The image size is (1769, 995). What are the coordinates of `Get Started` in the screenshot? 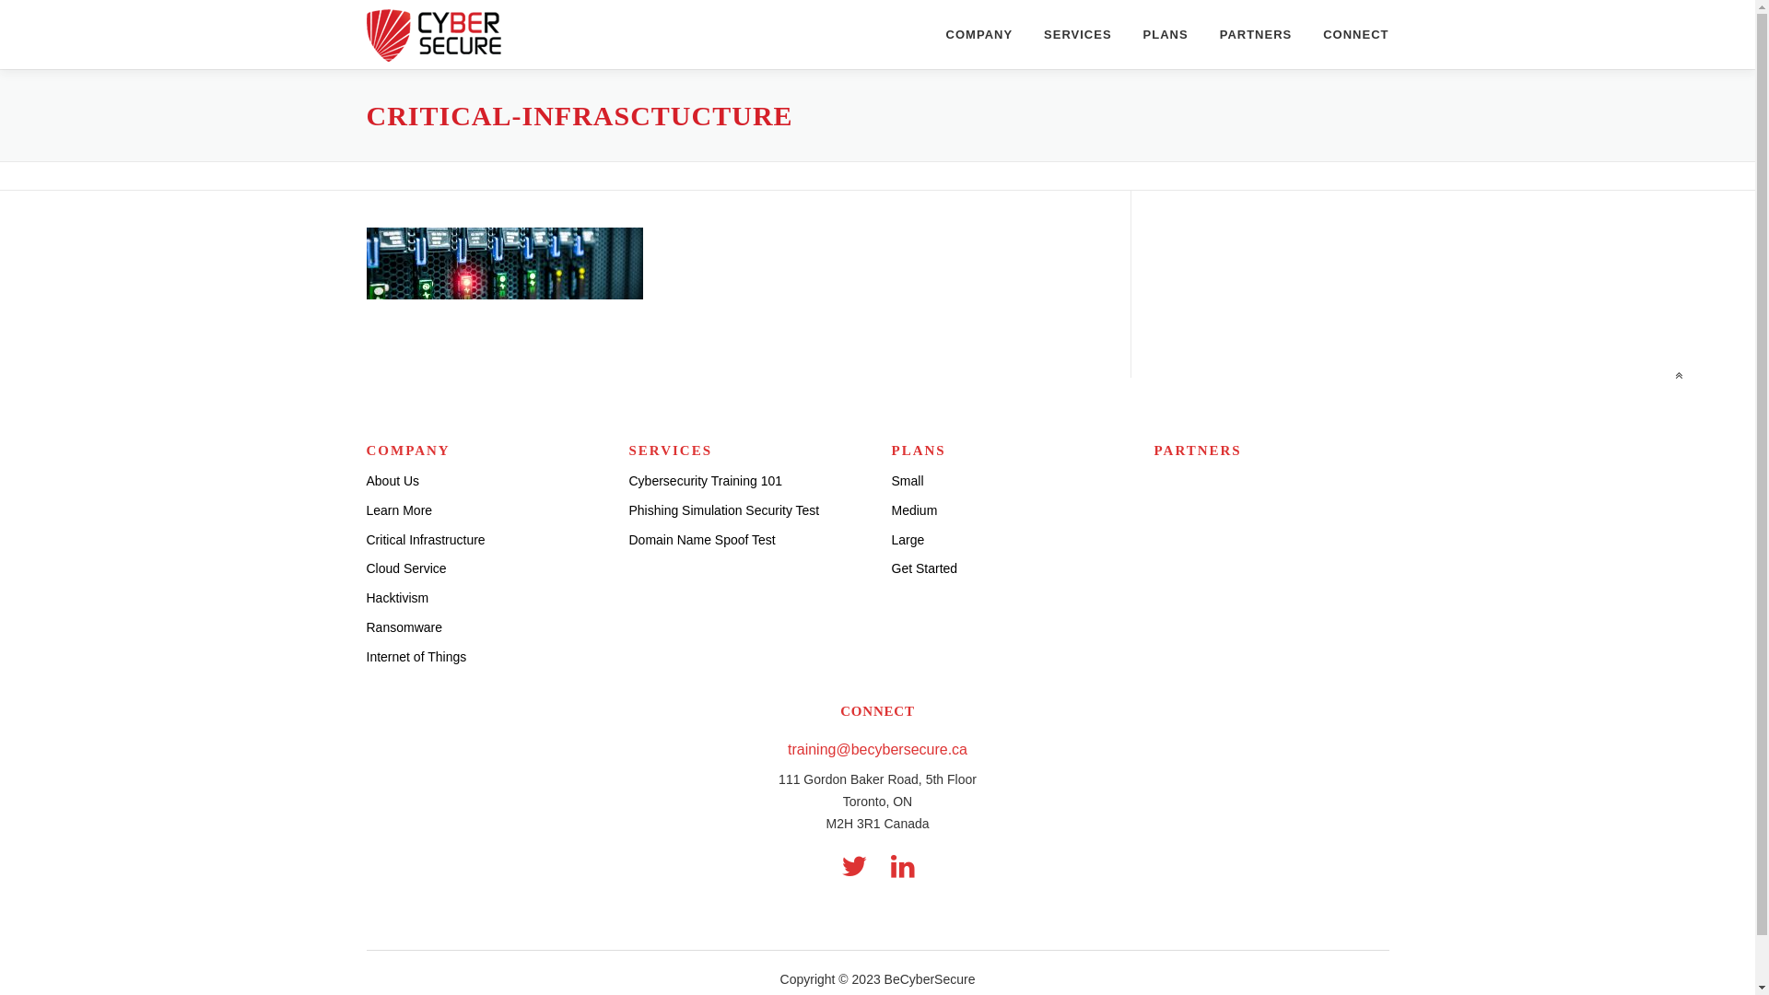 It's located at (925, 568).